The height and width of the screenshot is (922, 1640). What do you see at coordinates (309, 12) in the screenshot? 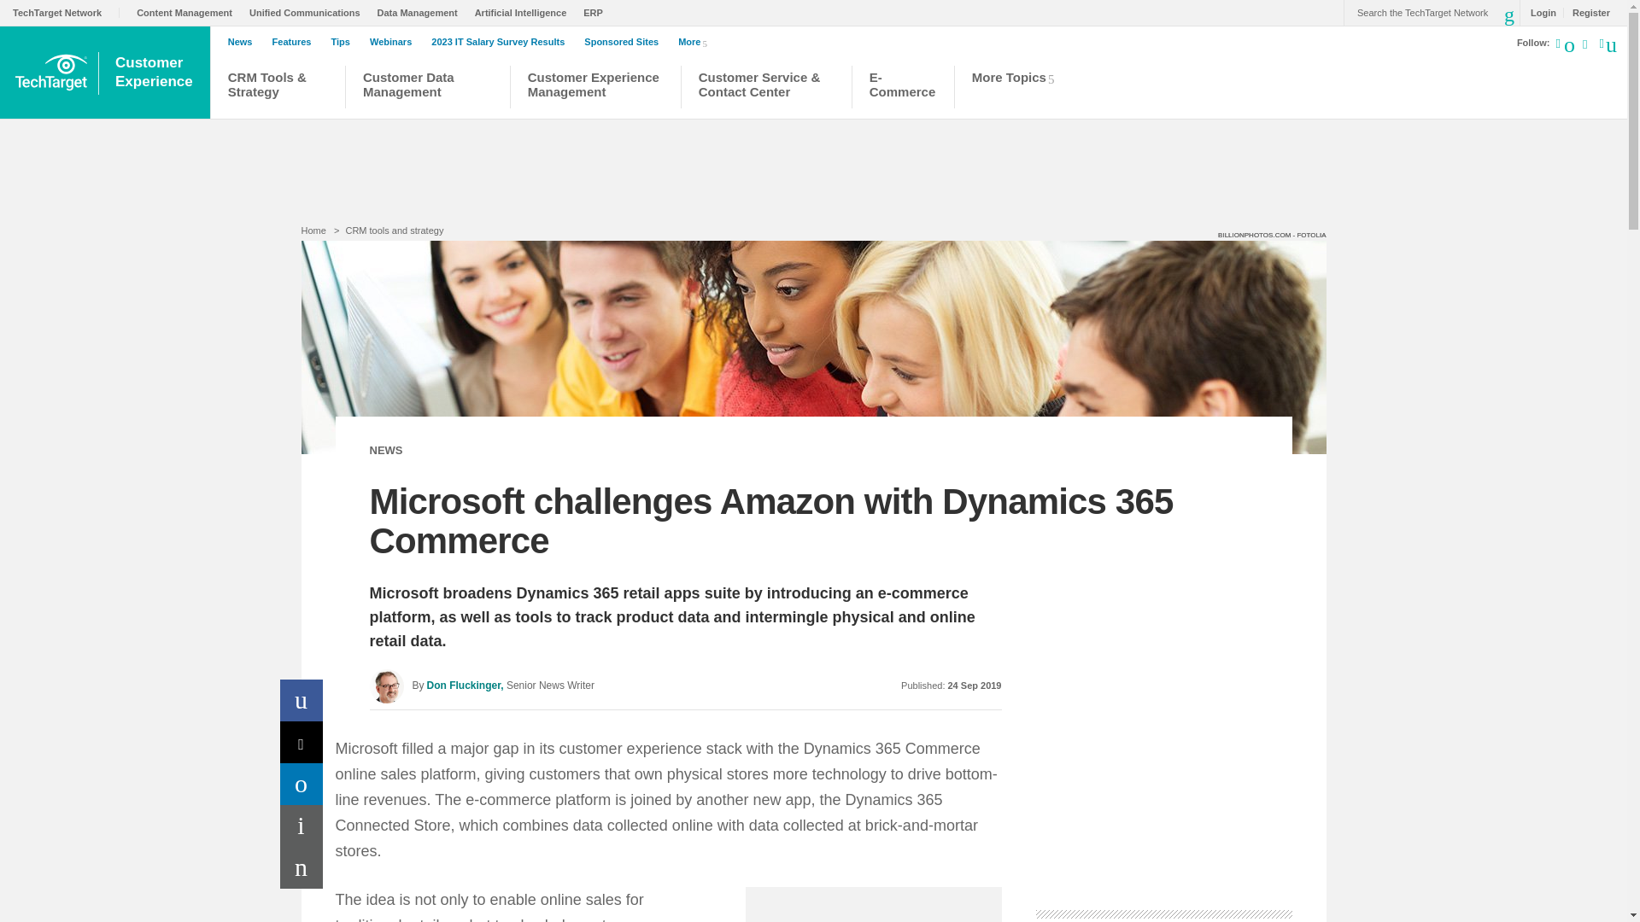
I see `Unified Communications` at bounding box center [309, 12].